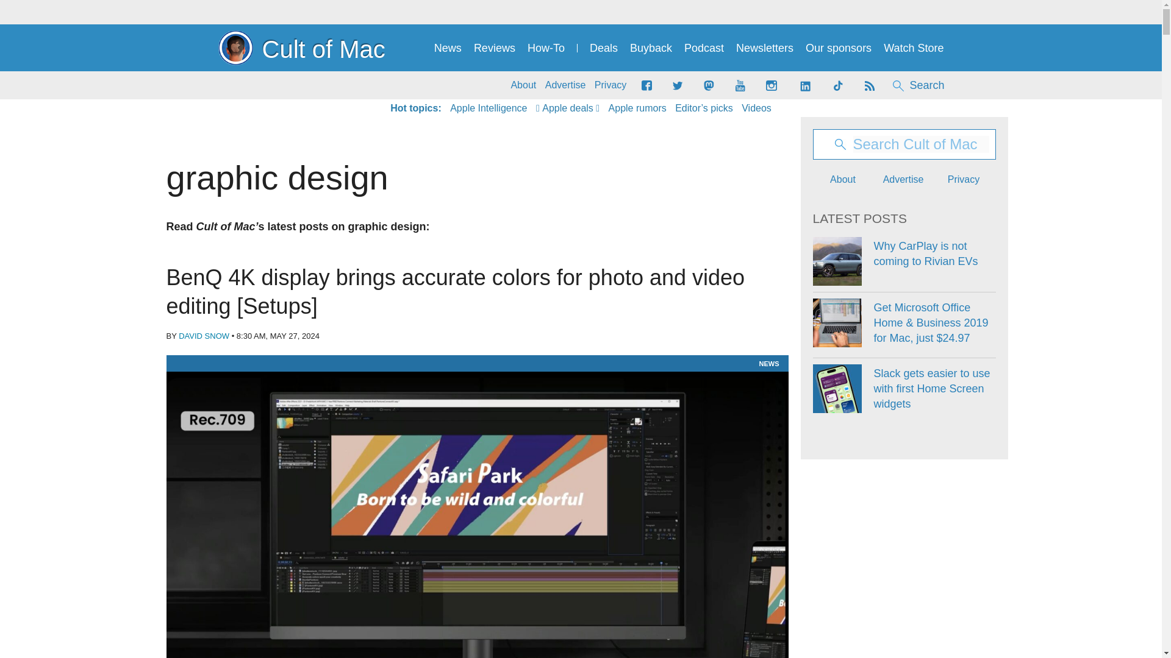 This screenshot has height=658, width=1171. What do you see at coordinates (637, 108) in the screenshot?
I see `Apple rumors` at bounding box center [637, 108].